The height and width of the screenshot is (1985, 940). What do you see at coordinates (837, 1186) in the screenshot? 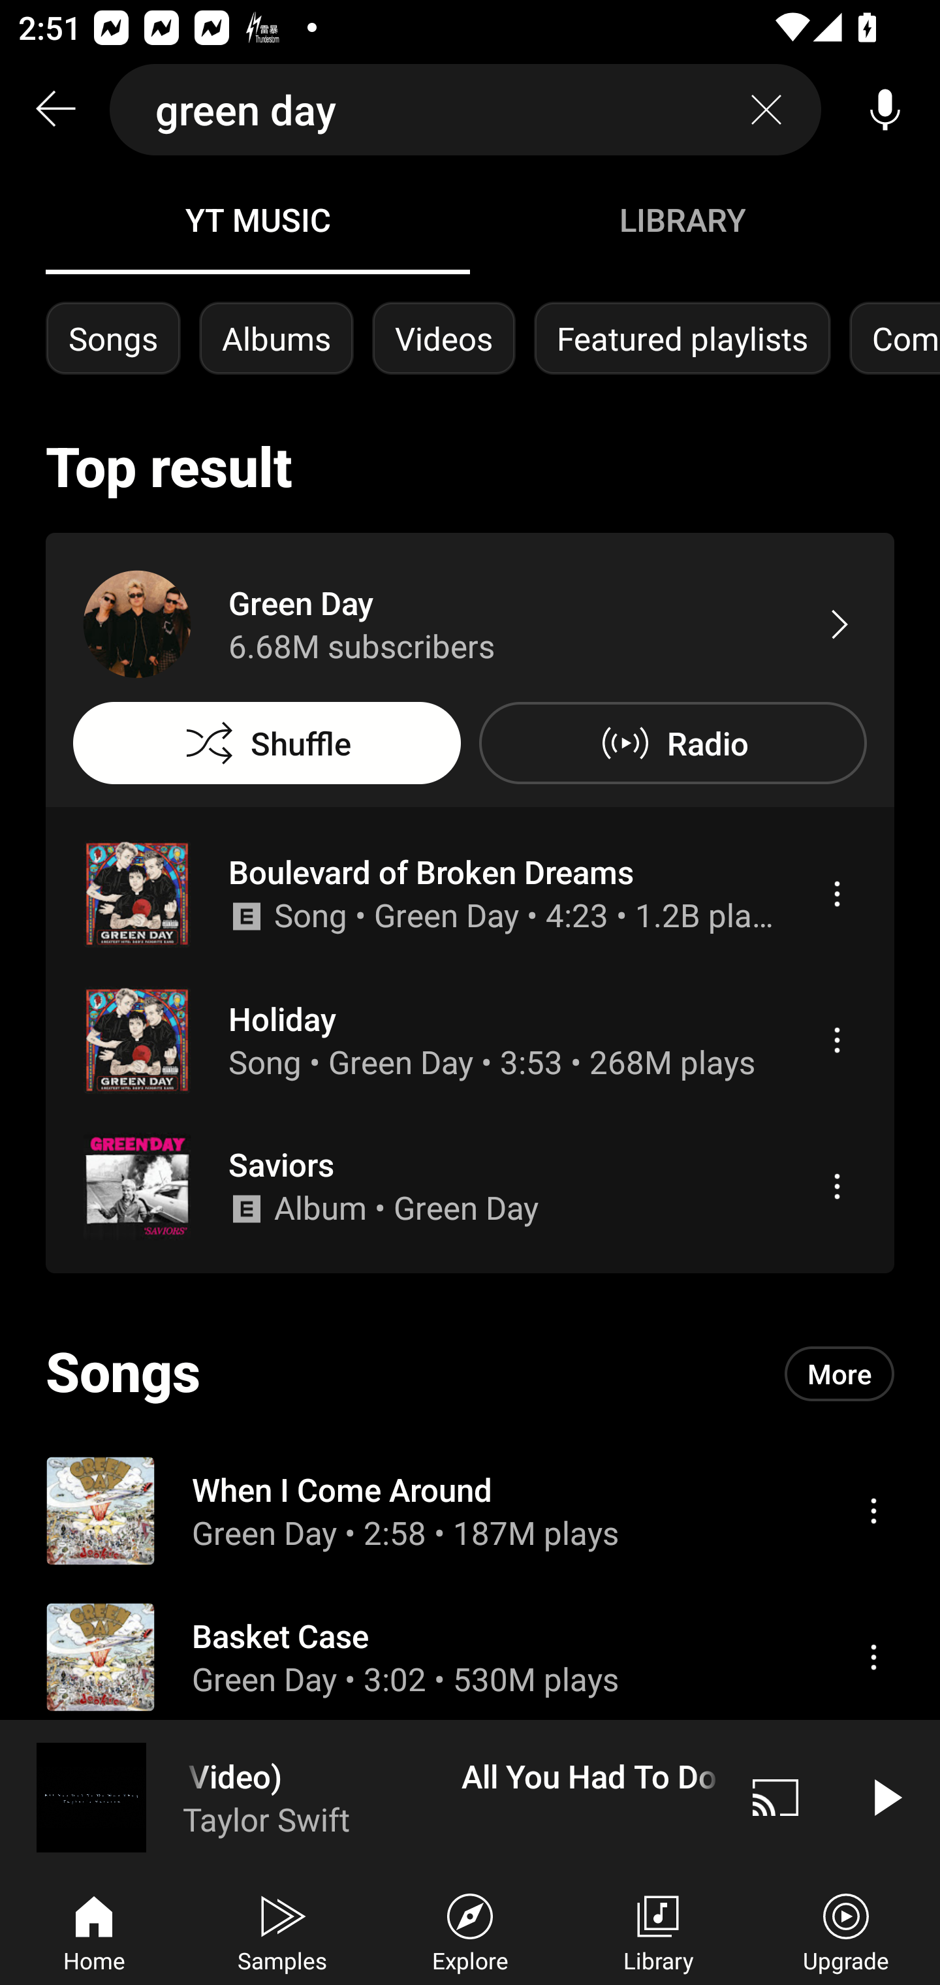
I see `Menu` at bounding box center [837, 1186].